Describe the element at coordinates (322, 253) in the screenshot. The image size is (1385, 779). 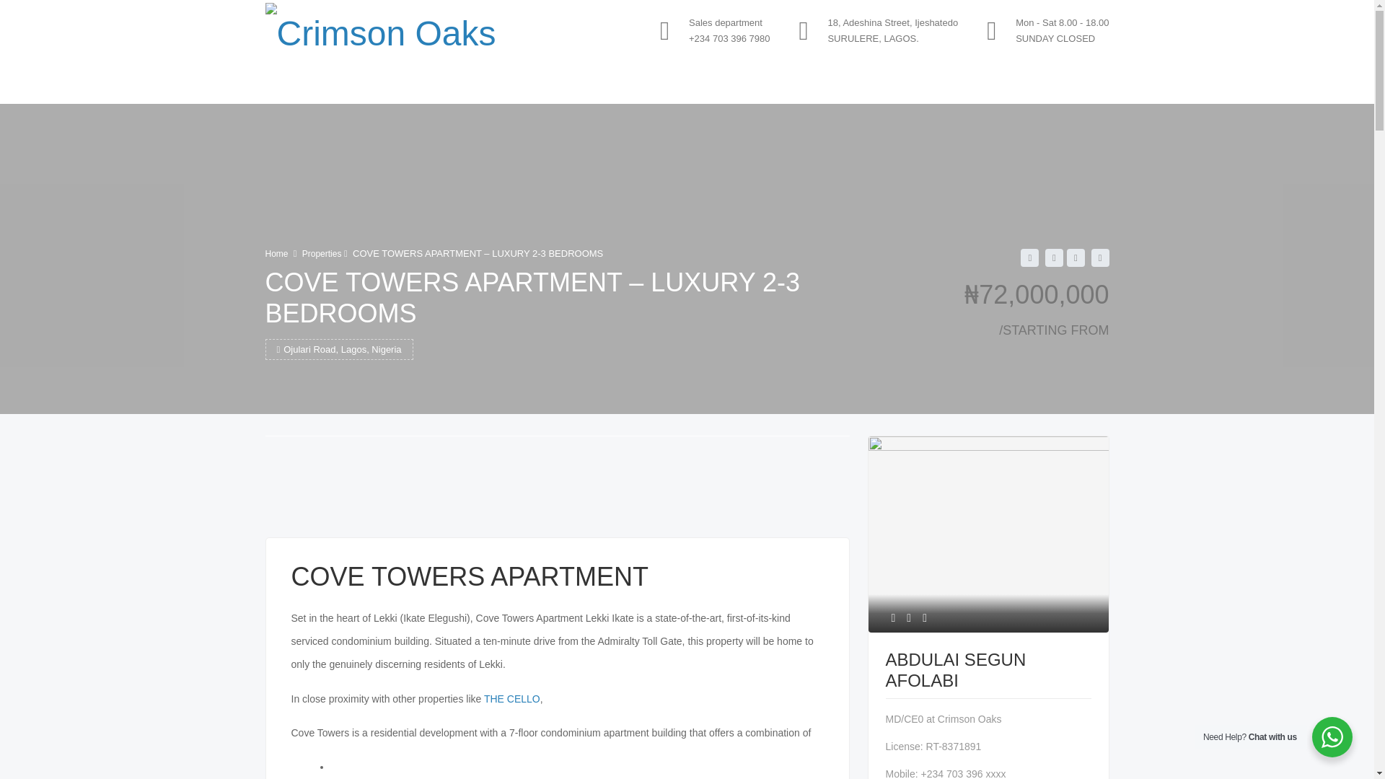
I see `Properties` at that location.